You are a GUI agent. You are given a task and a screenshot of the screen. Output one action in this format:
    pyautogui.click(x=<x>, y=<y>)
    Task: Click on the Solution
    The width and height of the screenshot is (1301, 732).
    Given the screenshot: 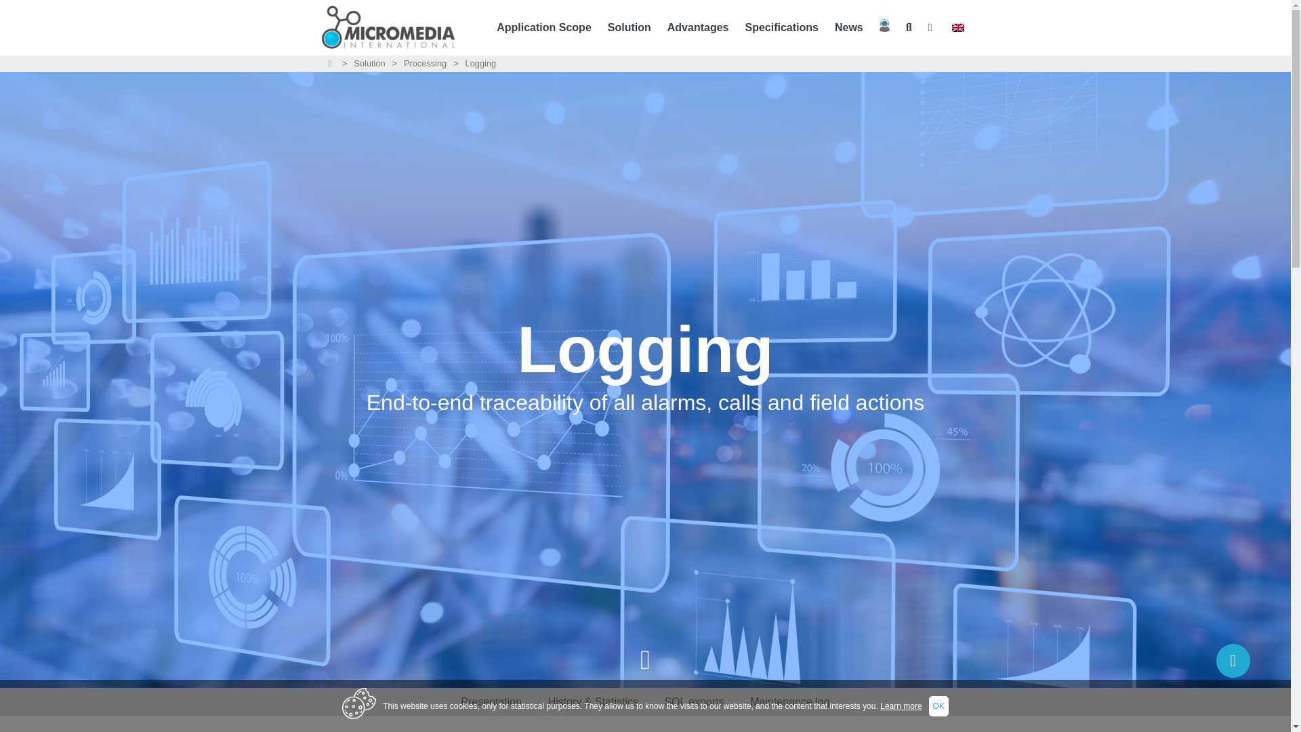 What is the action you would take?
    pyautogui.click(x=629, y=27)
    